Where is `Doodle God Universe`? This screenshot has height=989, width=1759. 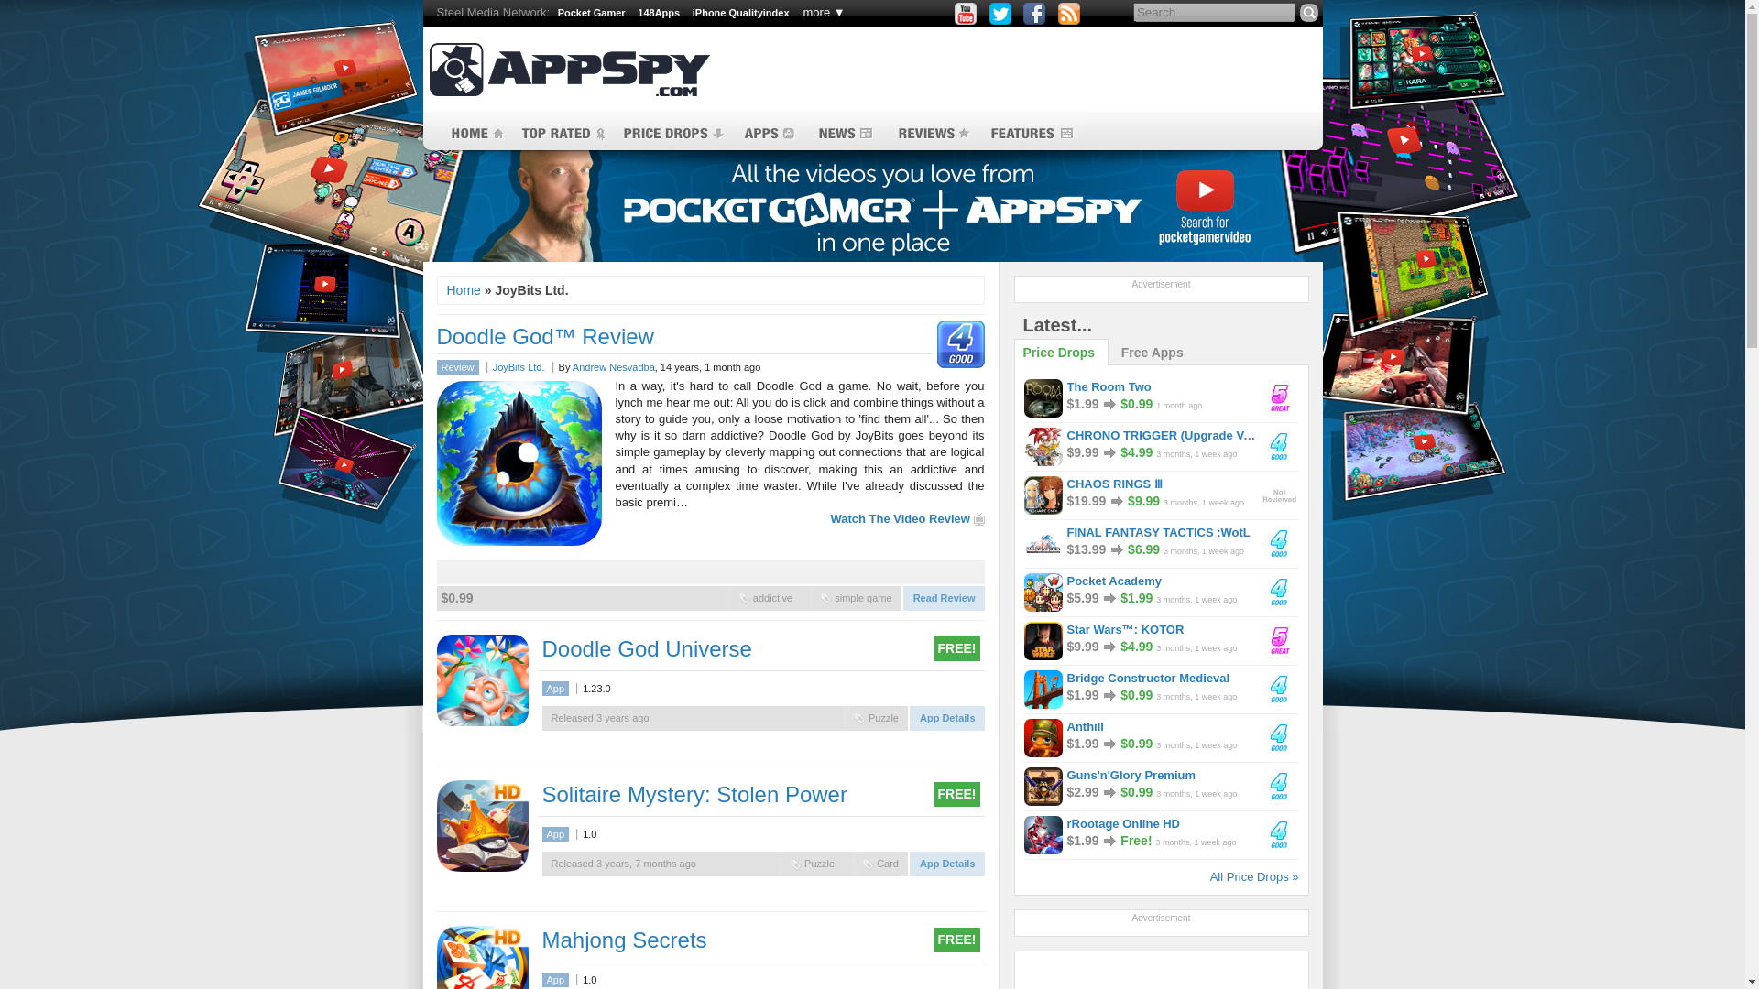 Doodle God Universe is located at coordinates (647, 648).